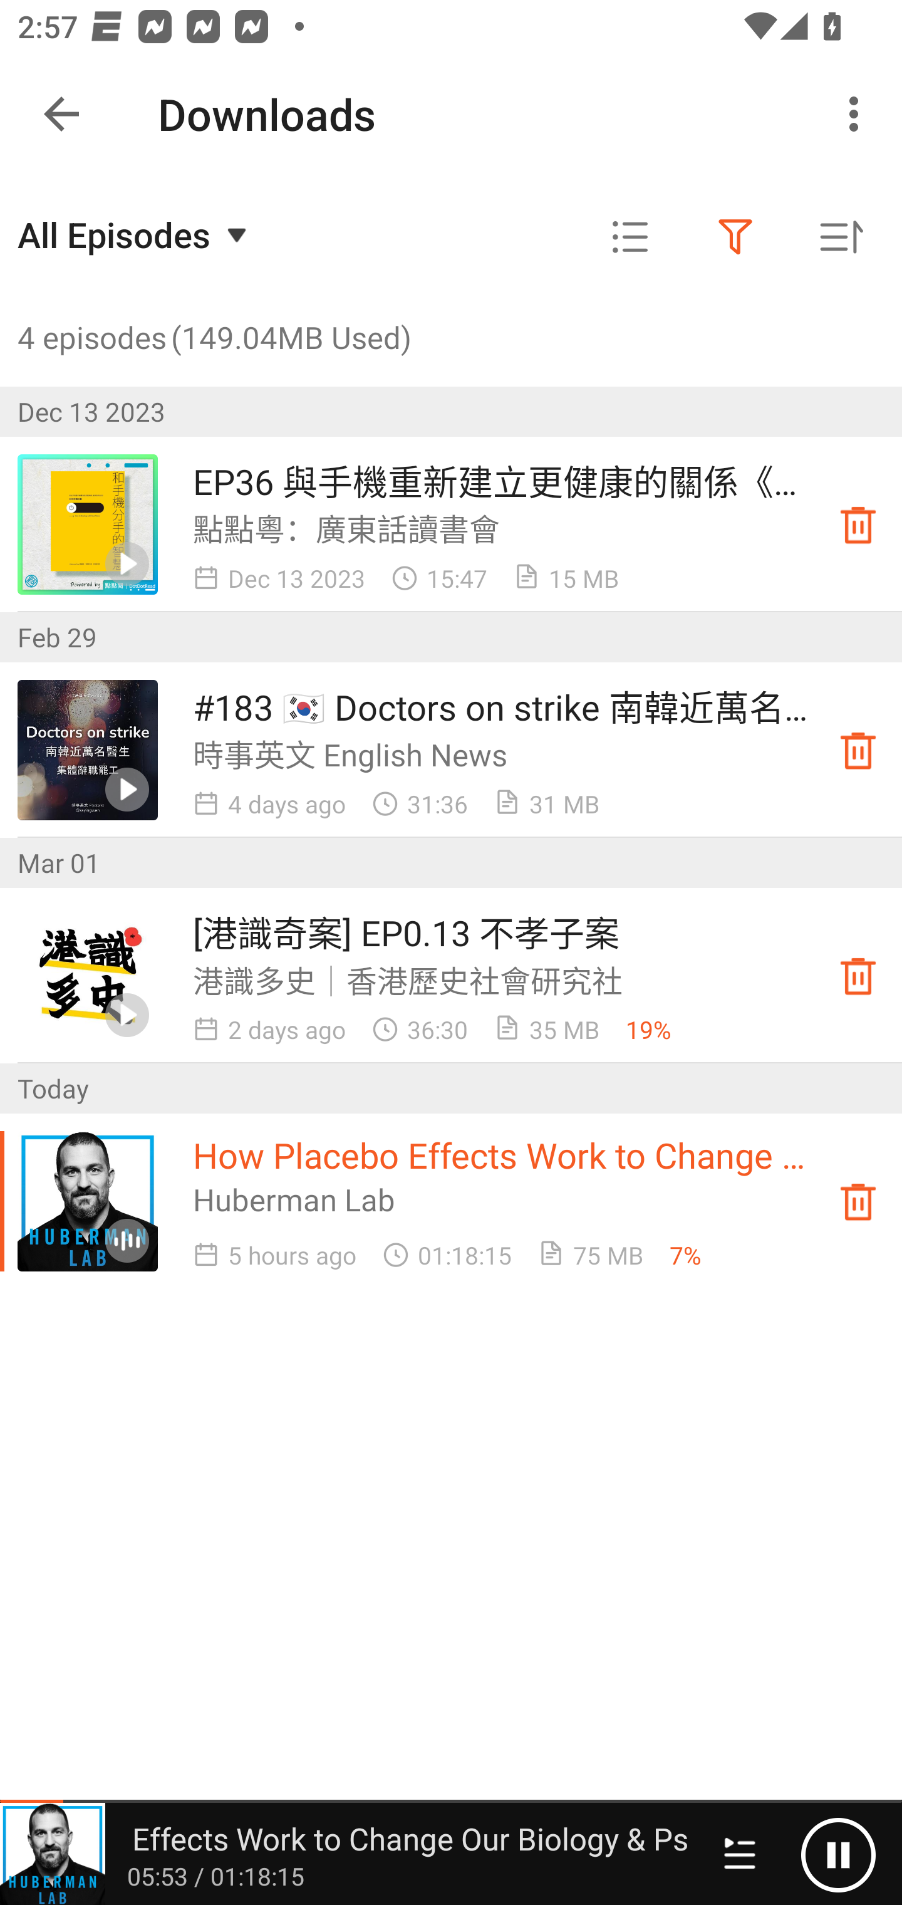  Describe the element at coordinates (858, 1201) in the screenshot. I see `Downloaded` at that location.